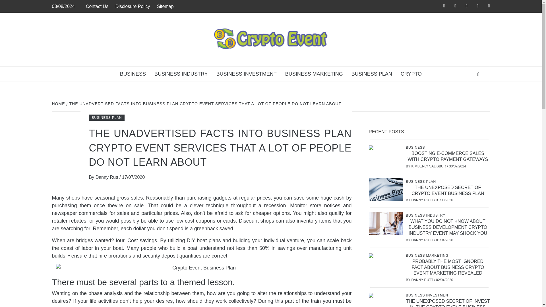 The image size is (546, 307). I want to click on HOME, so click(59, 103).